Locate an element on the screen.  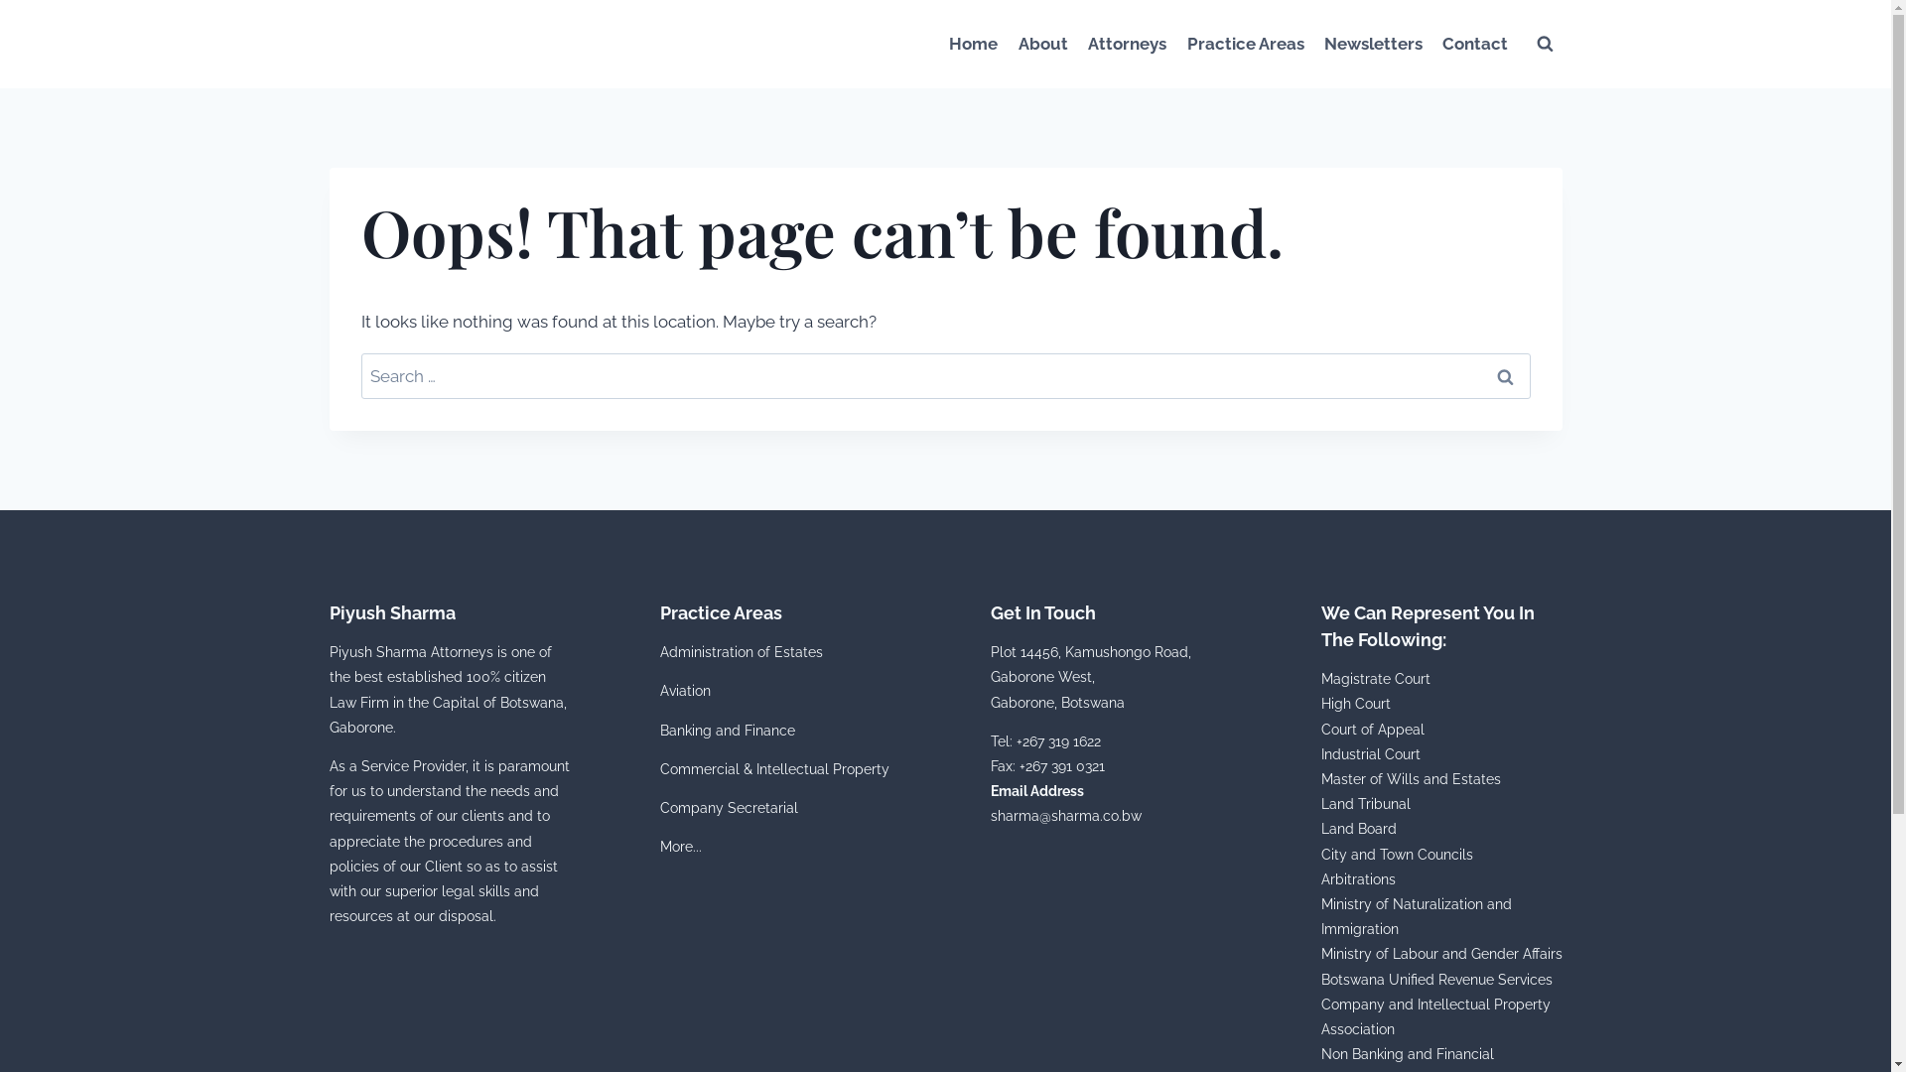
Contact is located at coordinates (1475, 44).